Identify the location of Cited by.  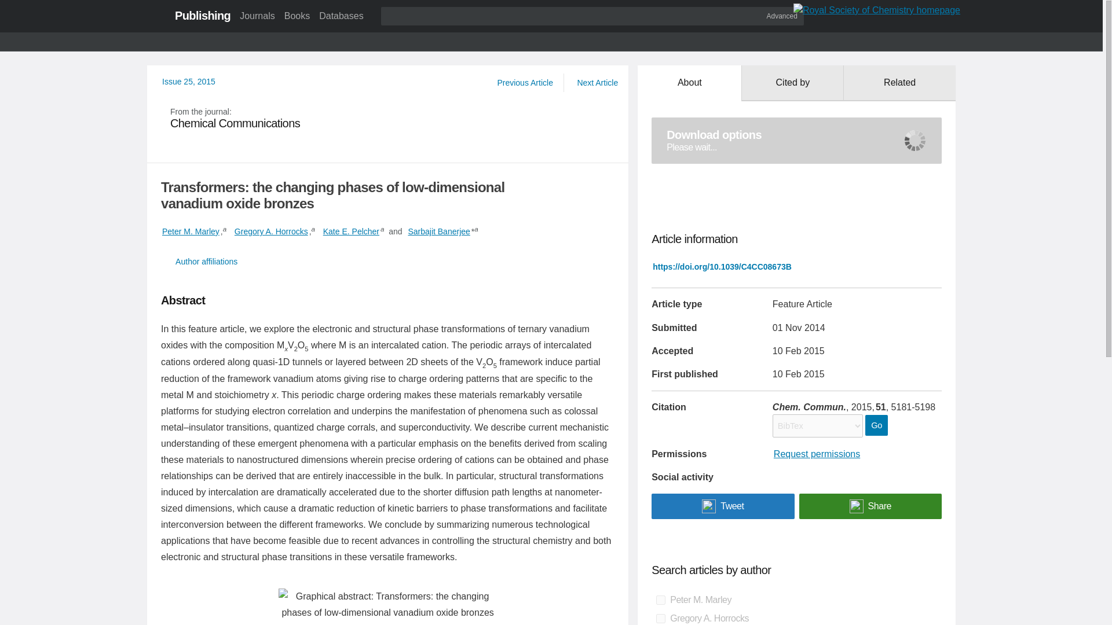
(792, 83).